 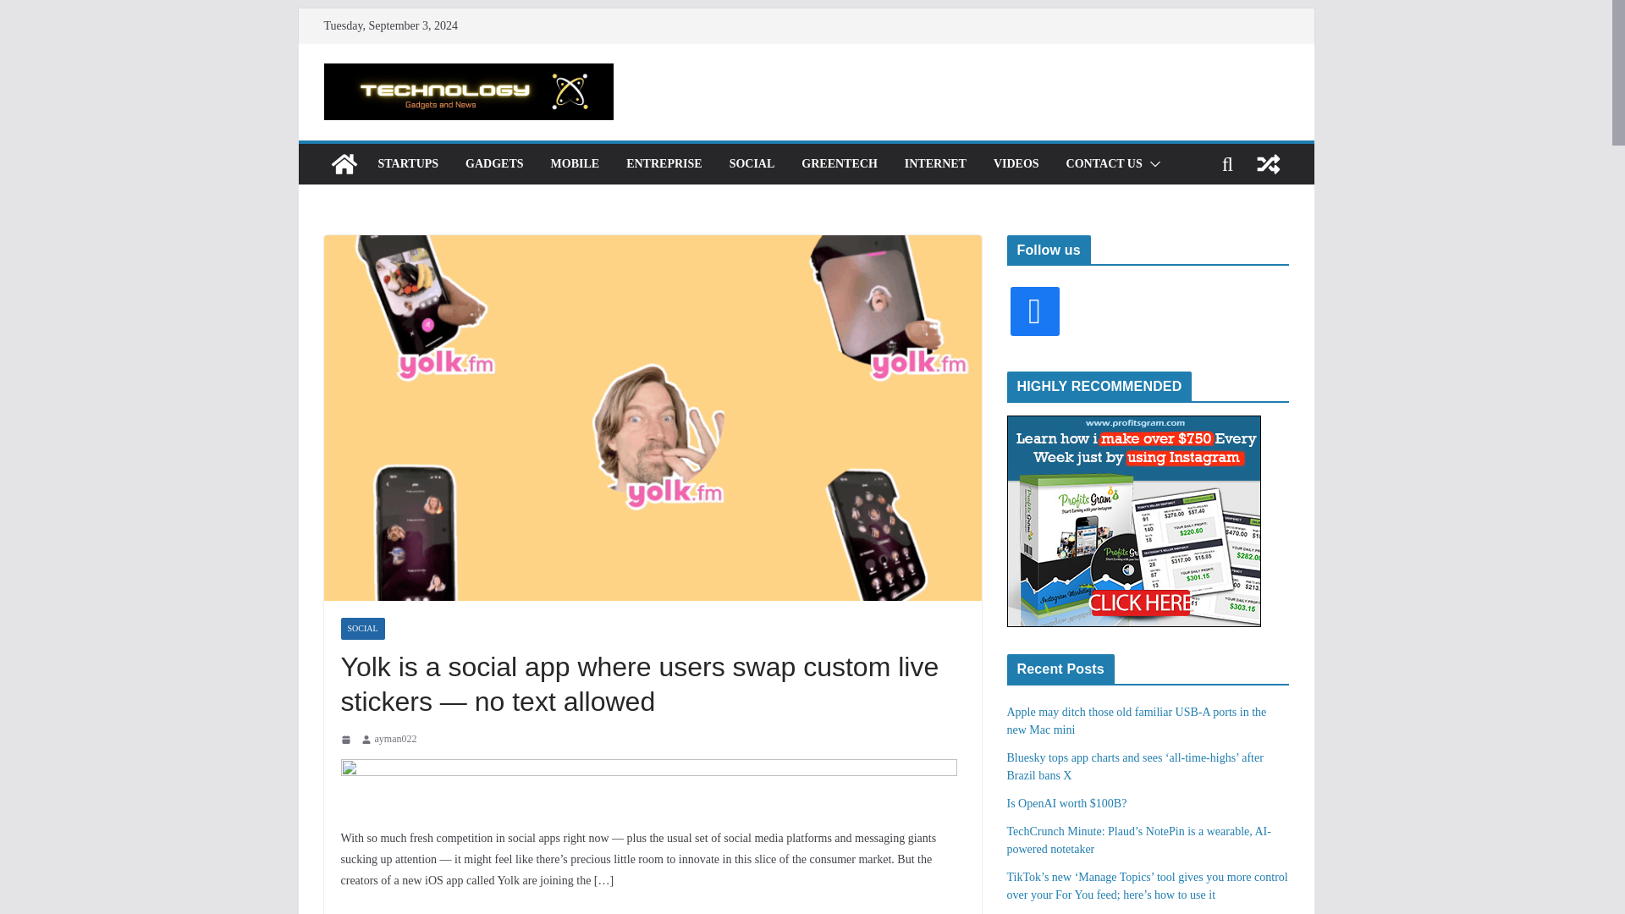 What do you see at coordinates (1104, 164) in the screenshot?
I see `CONTACT US` at bounding box center [1104, 164].